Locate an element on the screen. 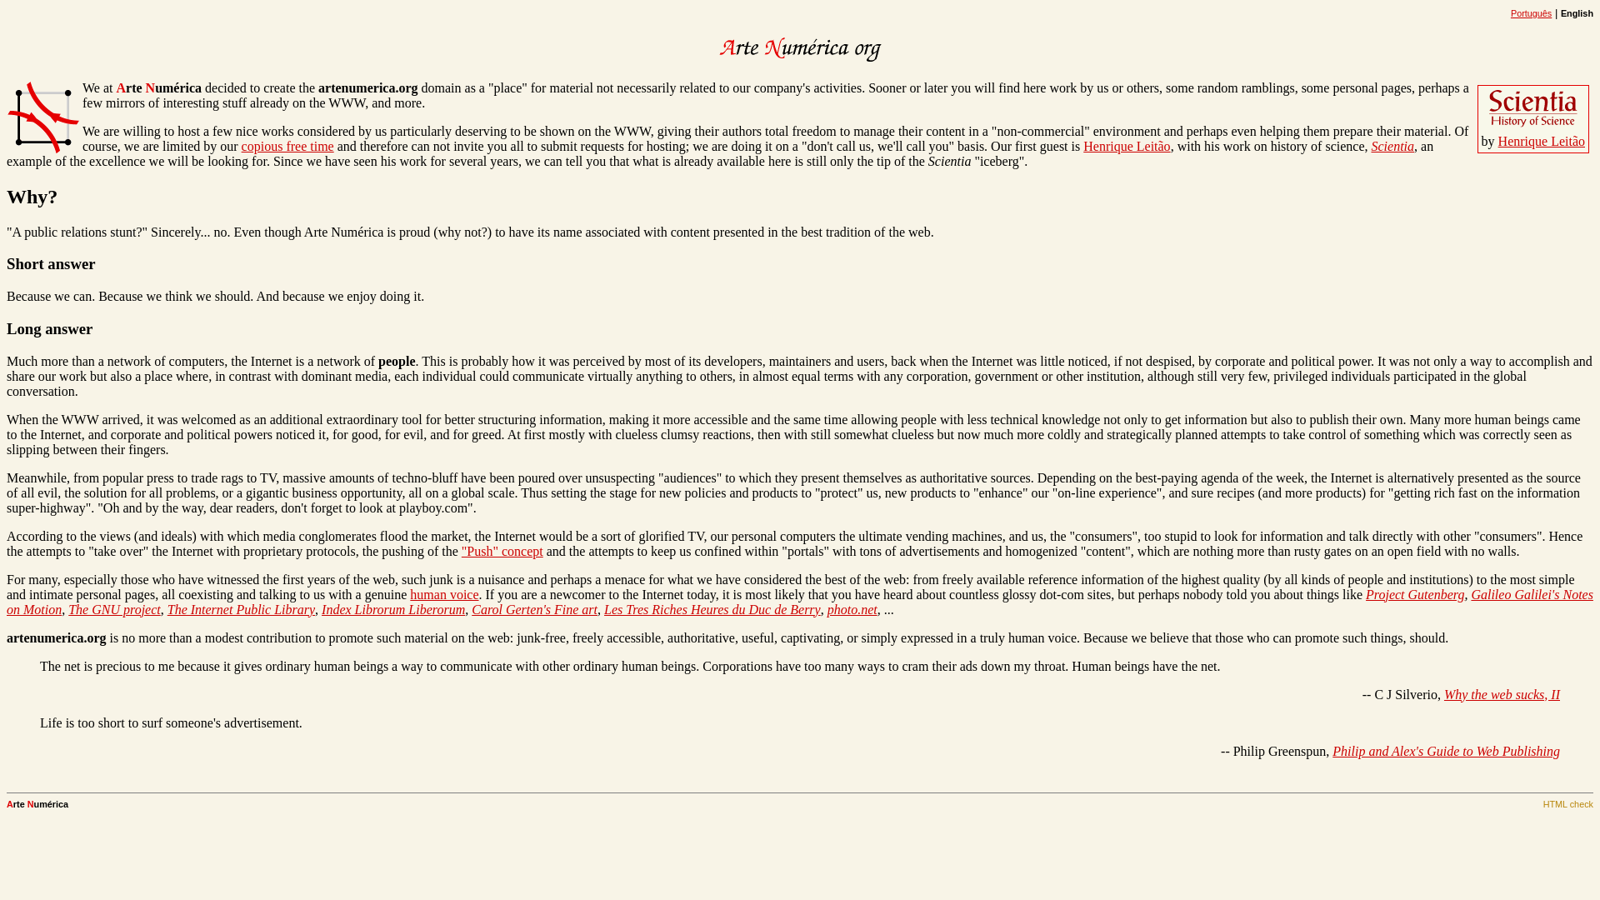  "Push" concept is located at coordinates (502, 551).